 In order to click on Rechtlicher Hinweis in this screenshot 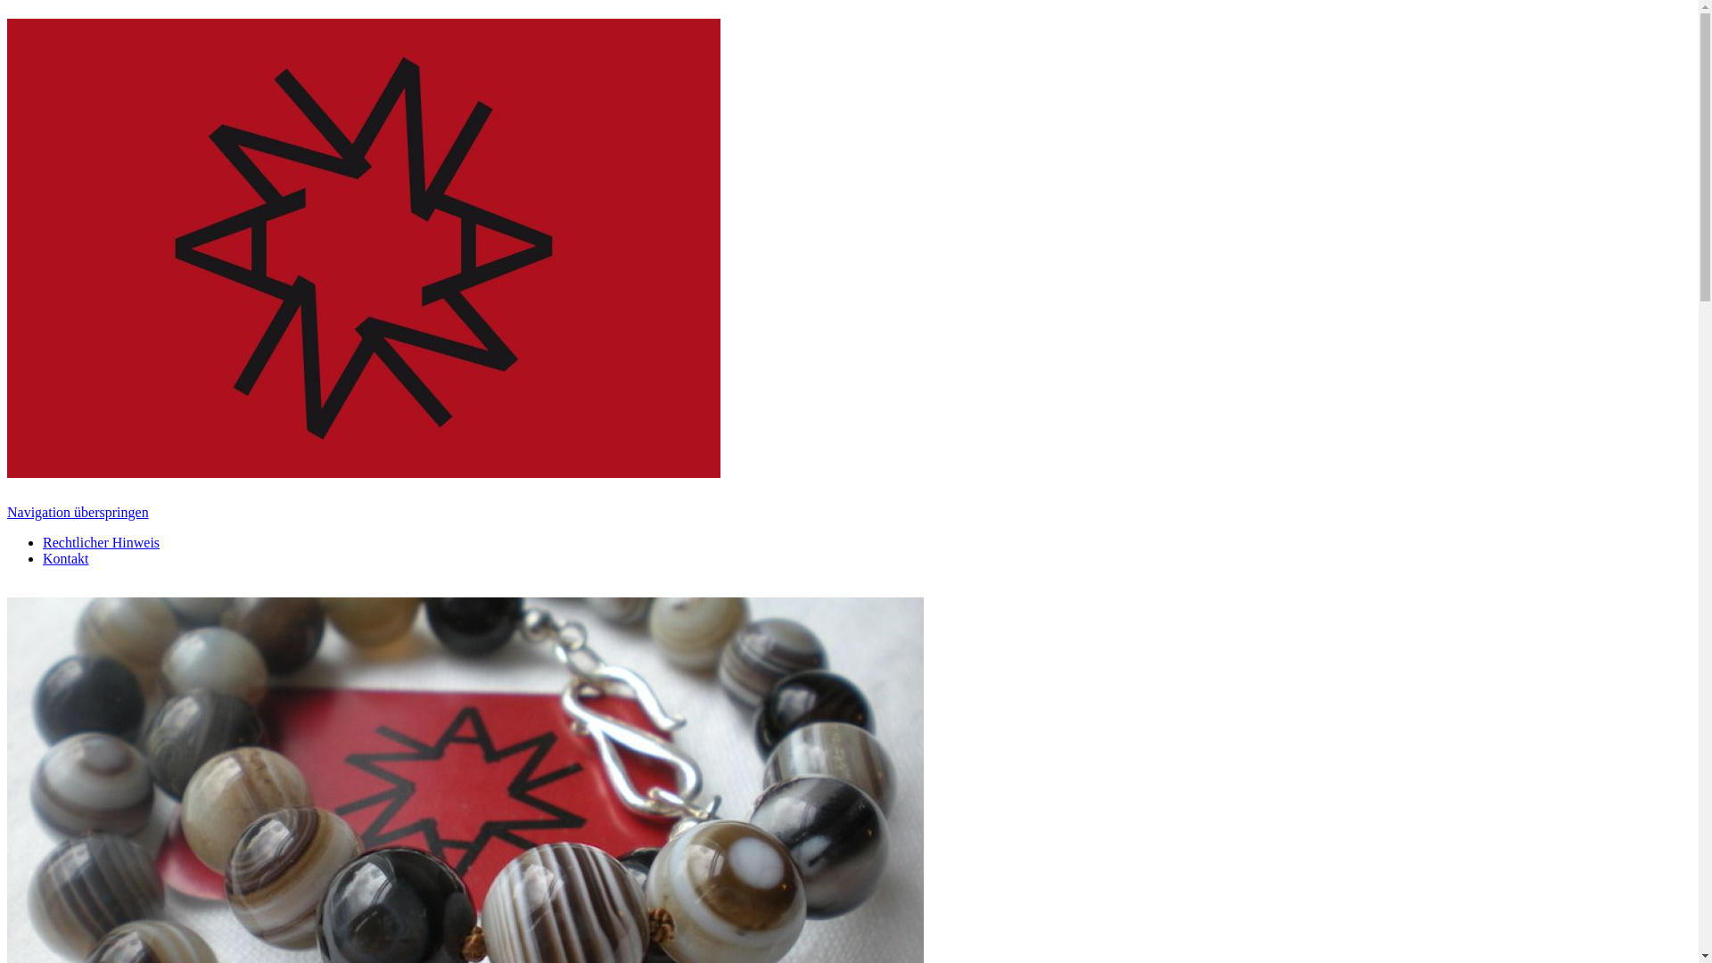, I will do `click(102, 542)`.